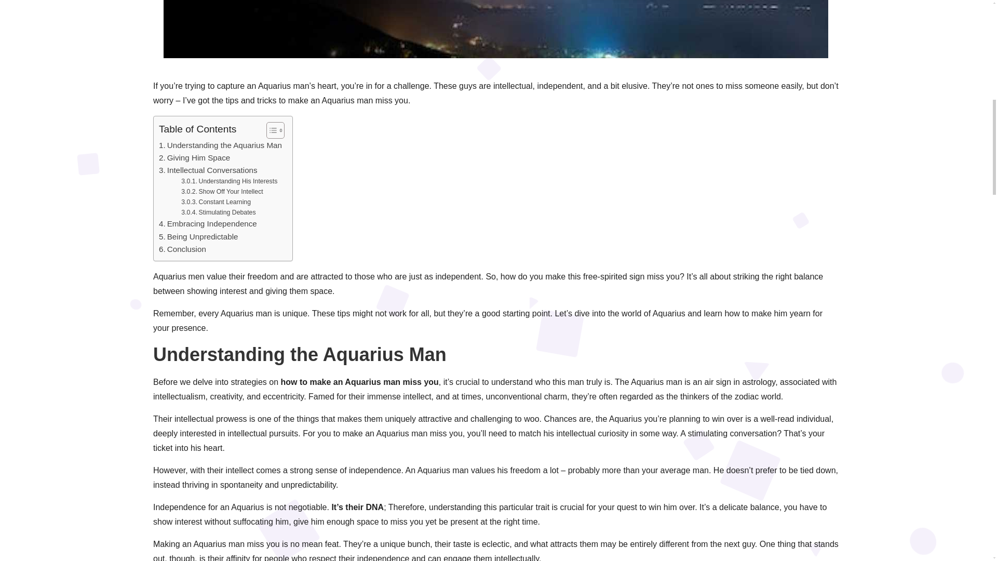 Image resolution: width=997 pixels, height=561 pixels. I want to click on Intellectual Conversations, so click(208, 170).